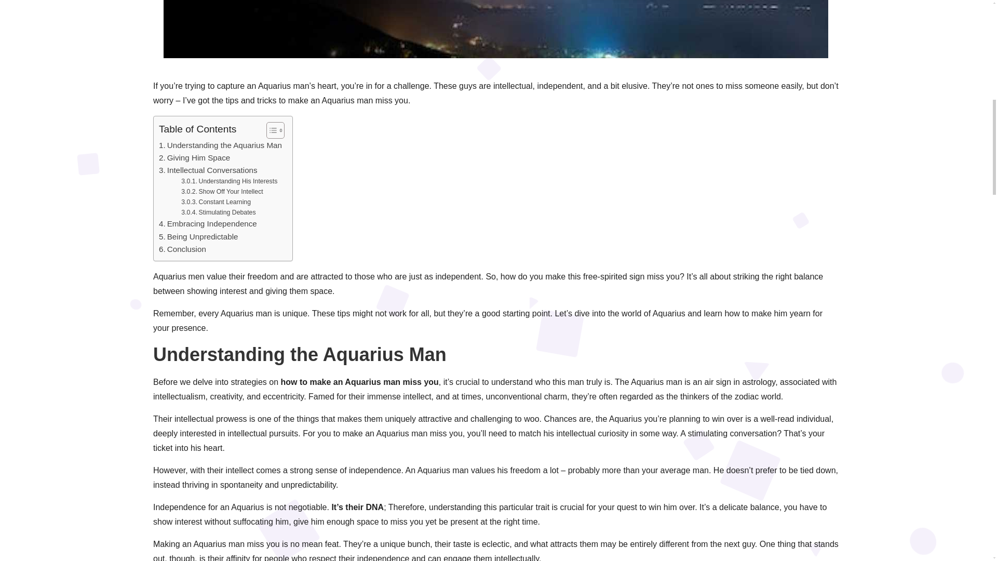 Image resolution: width=997 pixels, height=561 pixels. I want to click on Intellectual Conversations, so click(208, 170).